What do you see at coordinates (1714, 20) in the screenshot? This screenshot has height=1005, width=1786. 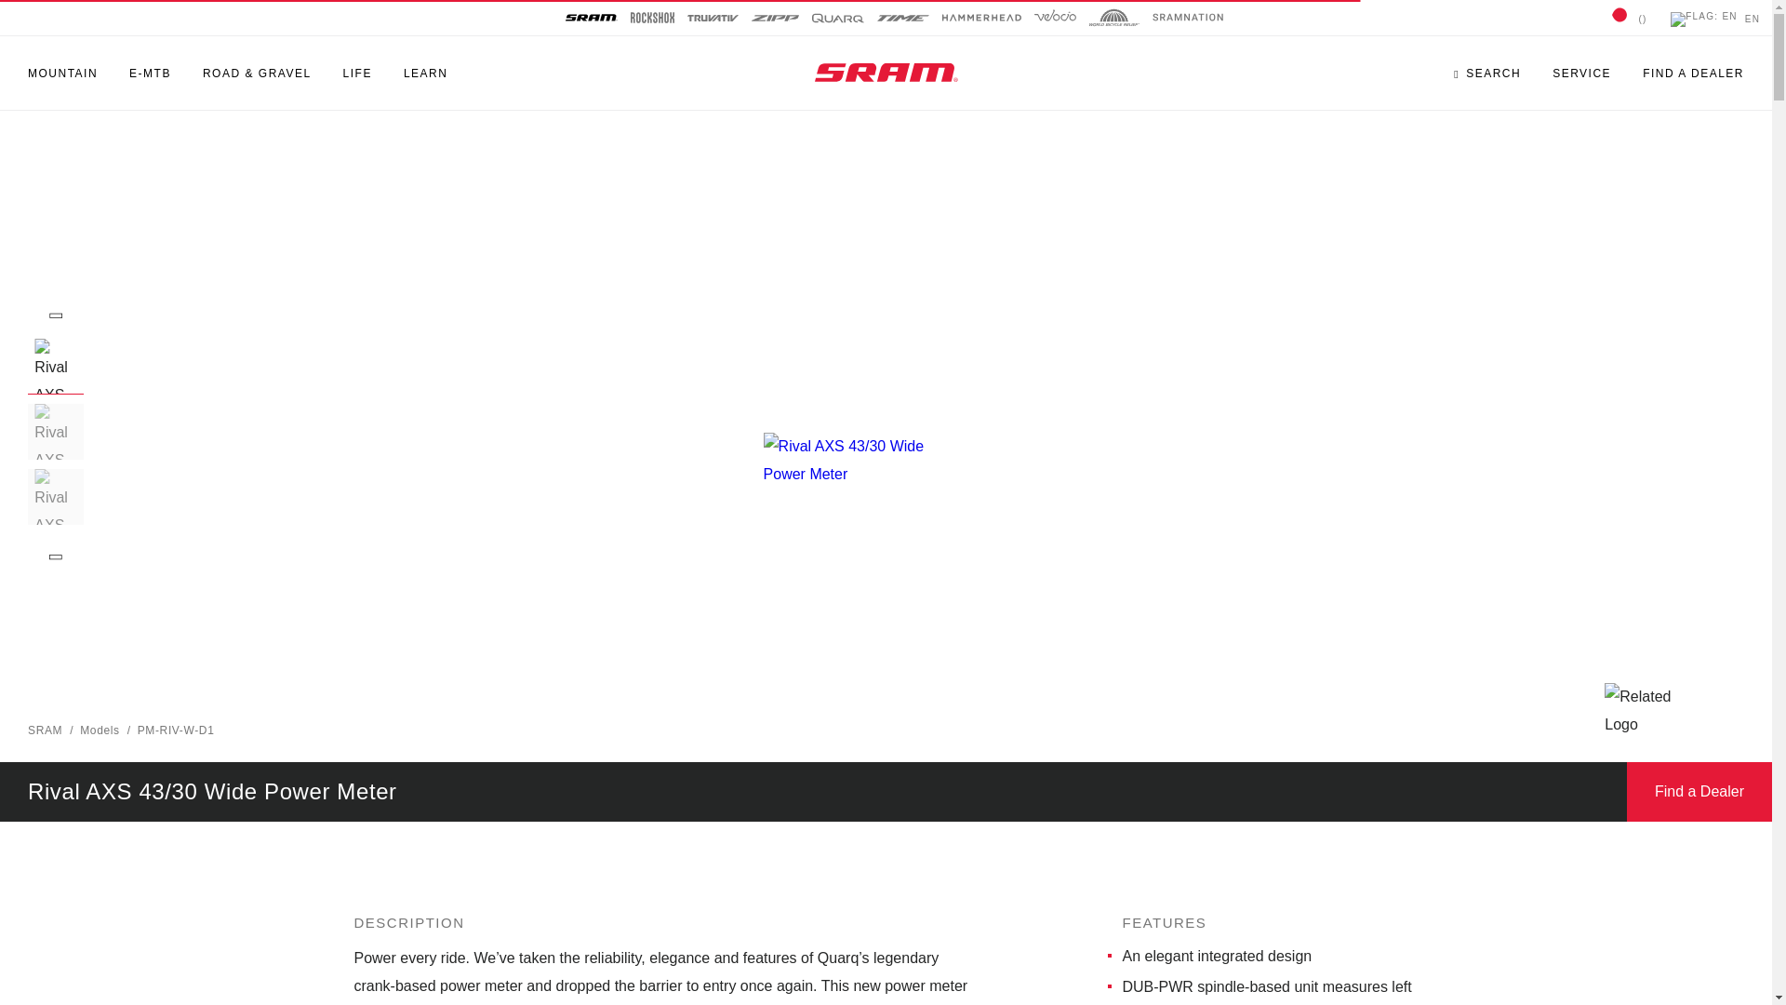 I see `EN` at bounding box center [1714, 20].